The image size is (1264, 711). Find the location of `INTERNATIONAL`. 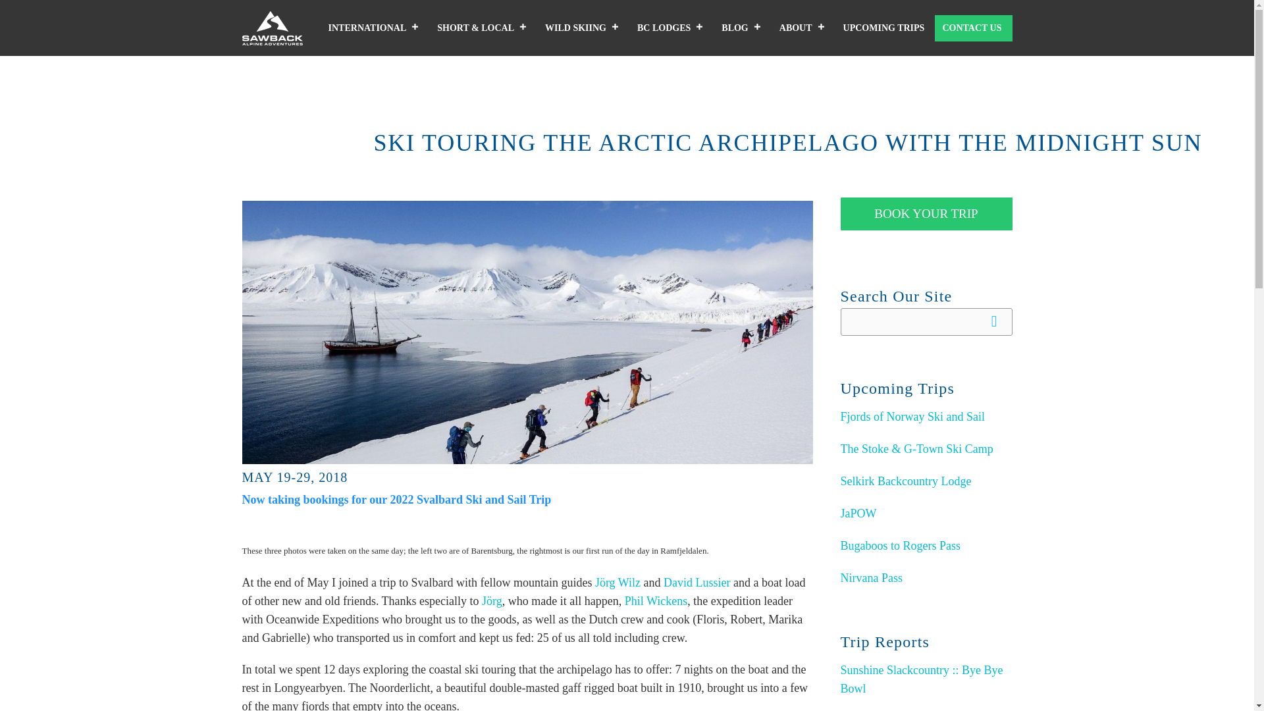

INTERNATIONAL is located at coordinates (375, 28).